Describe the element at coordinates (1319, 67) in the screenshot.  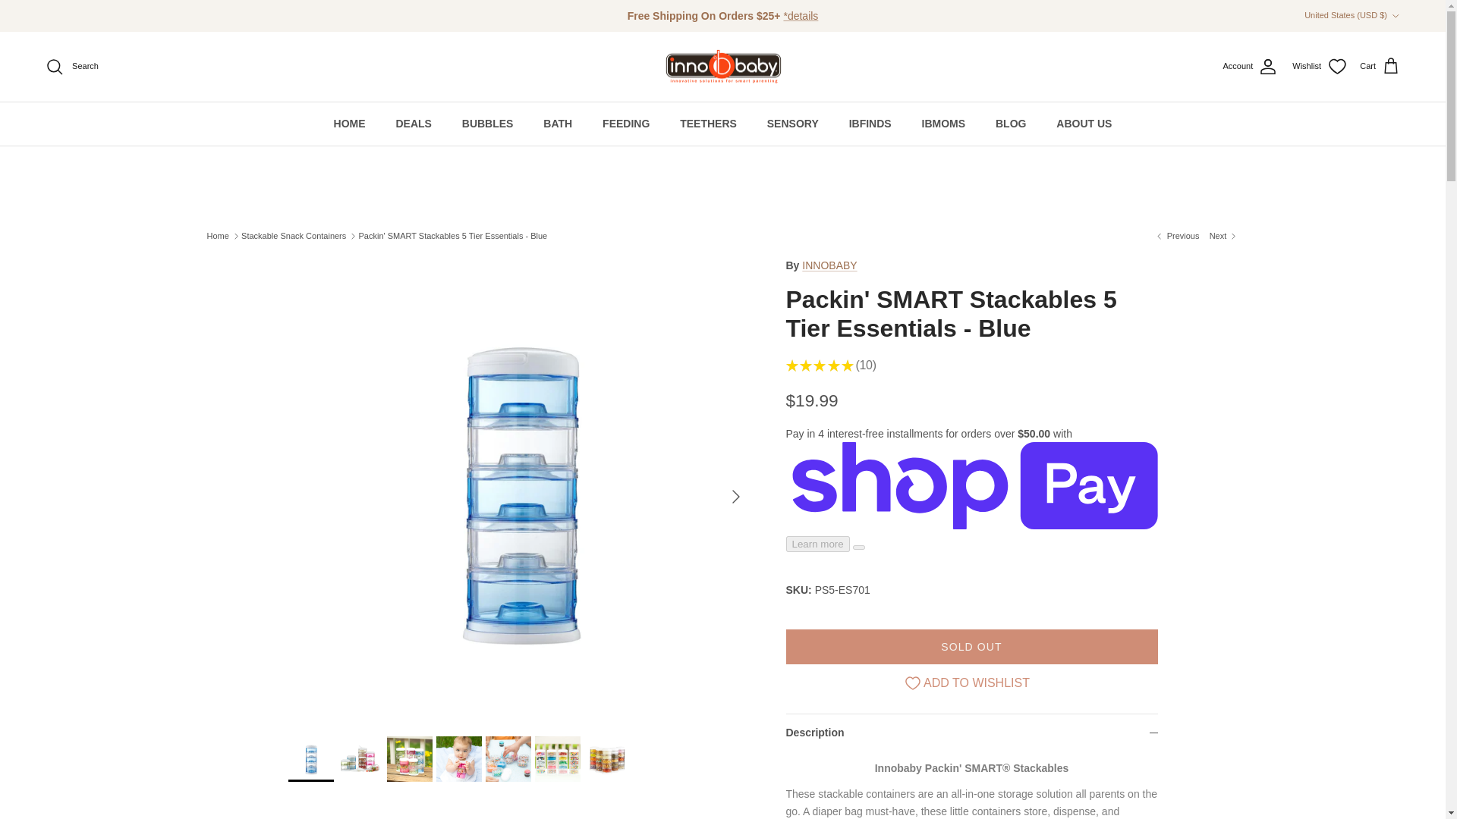
I see `Wishlist` at that location.